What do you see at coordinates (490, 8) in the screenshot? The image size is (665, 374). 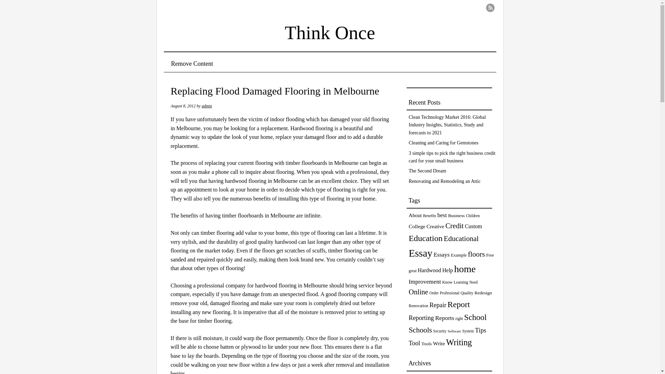 I see `RSS Feed` at bounding box center [490, 8].